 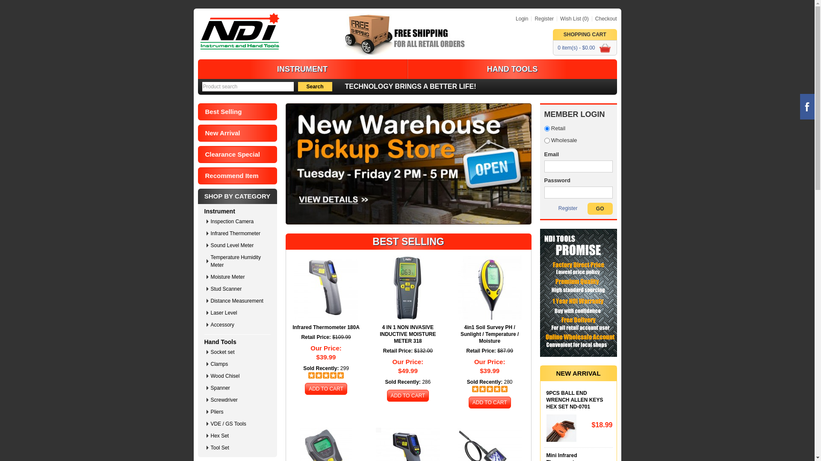 What do you see at coordinates (239, 352) in the screenshot?
I see `Socket set` at bounding box center [239, 352].